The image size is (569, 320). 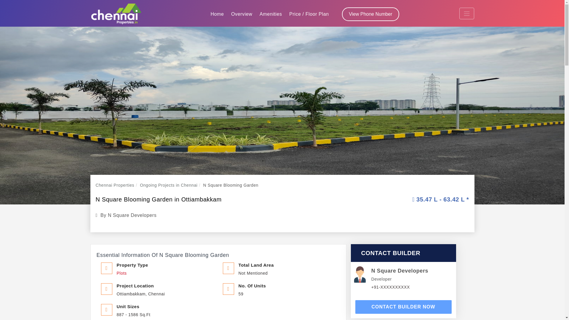 What do you see at coordinates (271, 14) in the screenshot?
I see `Amenities` at bounding box center [271, 14].